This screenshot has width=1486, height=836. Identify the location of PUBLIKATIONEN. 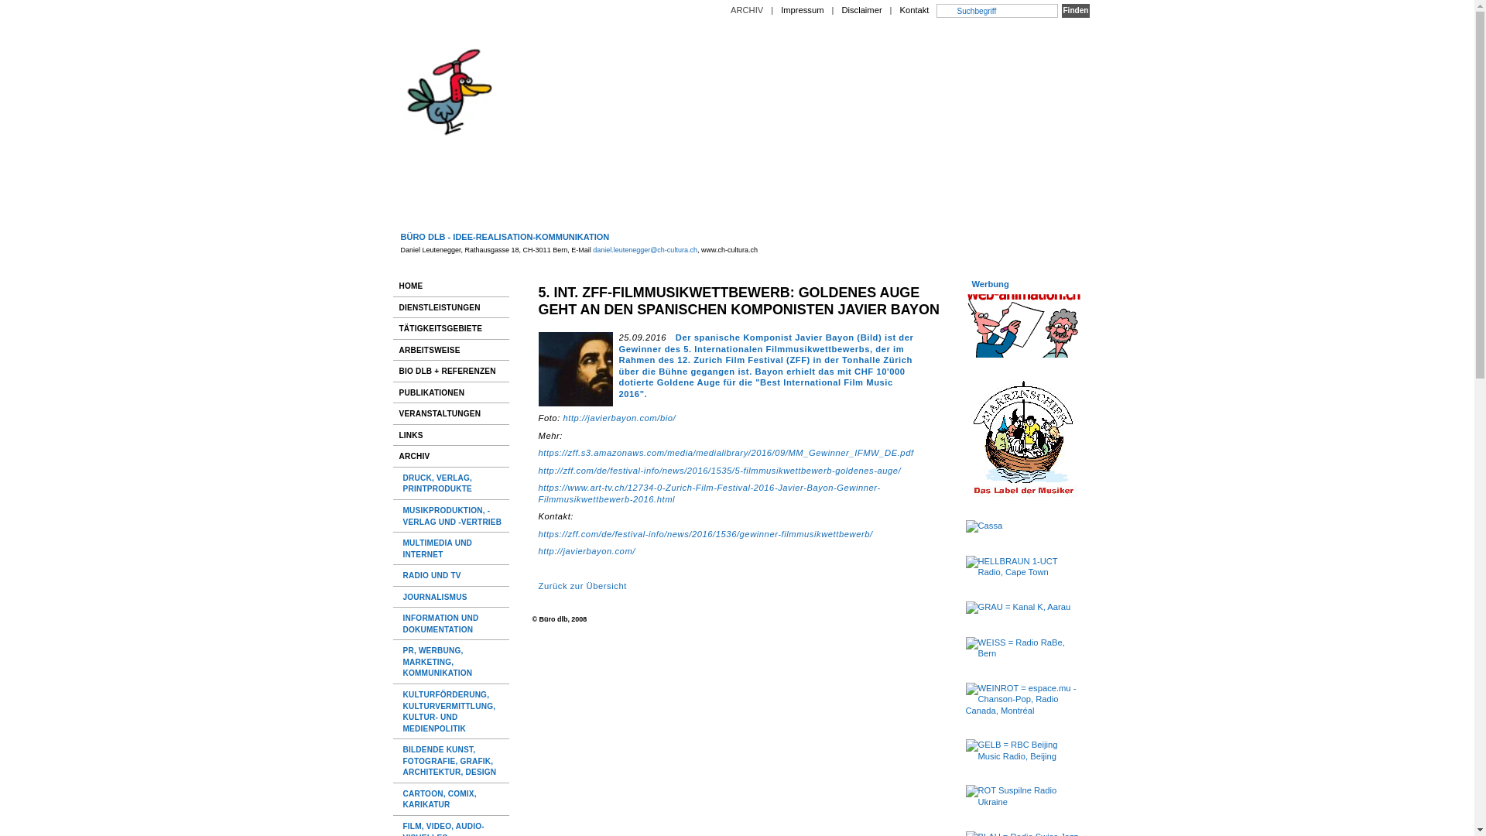
(451, 393).